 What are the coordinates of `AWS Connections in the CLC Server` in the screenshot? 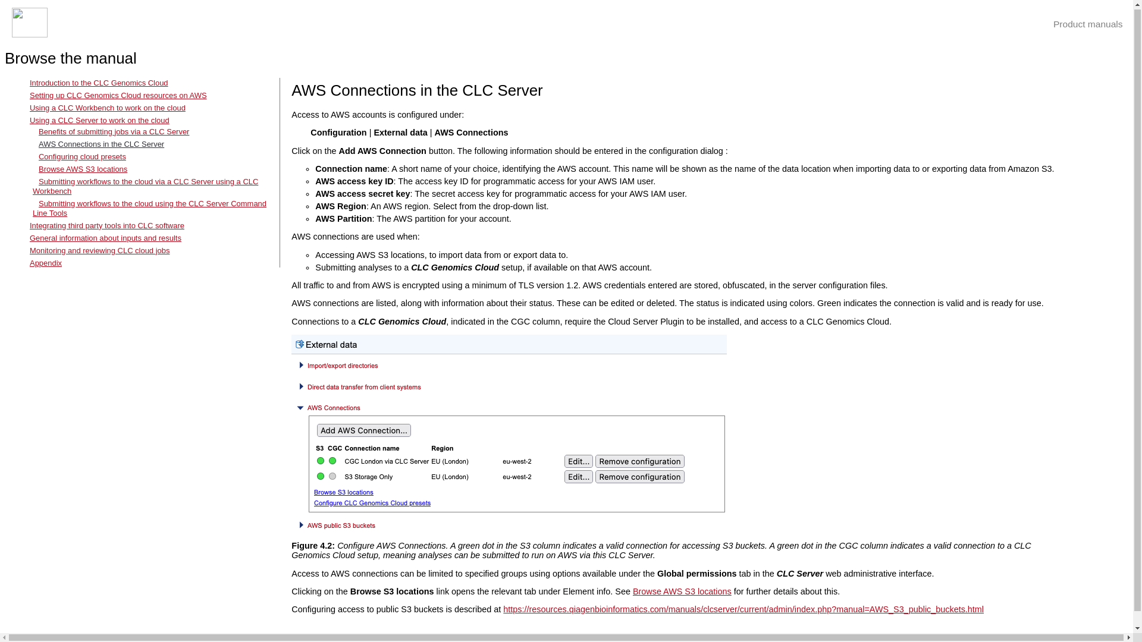 It's located at (101, 144).